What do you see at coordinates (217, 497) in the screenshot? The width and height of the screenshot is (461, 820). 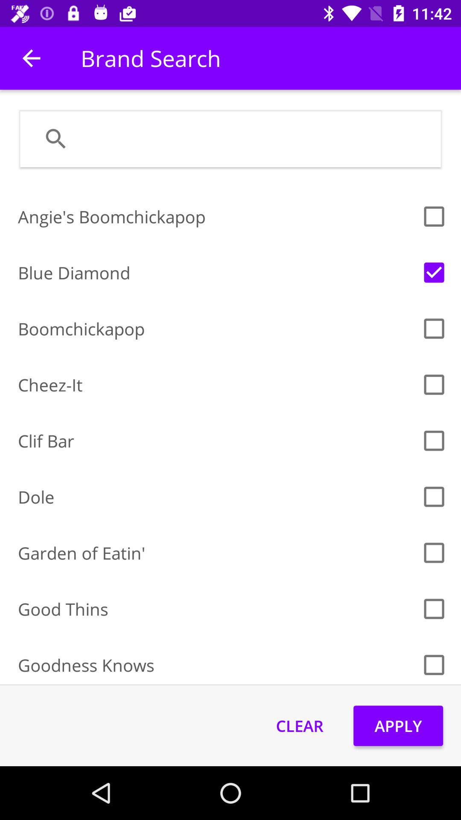 I see `flip until the dole item` at bounding box center [217, 497].